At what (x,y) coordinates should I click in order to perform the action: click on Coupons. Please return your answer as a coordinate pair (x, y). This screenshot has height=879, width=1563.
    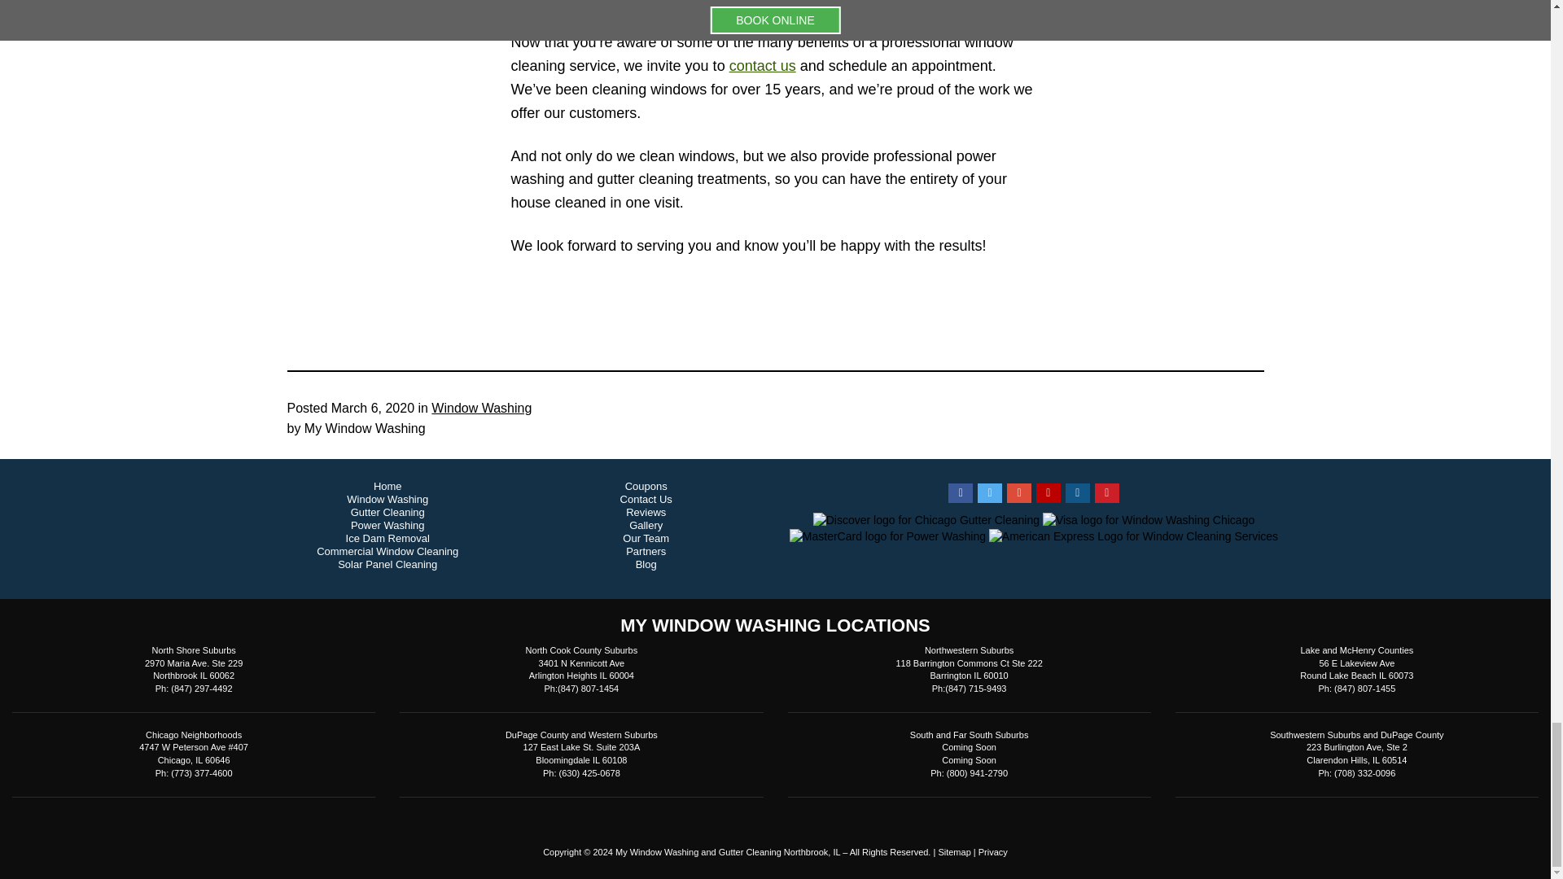
    Looking at the image, I should click on (646, 486).